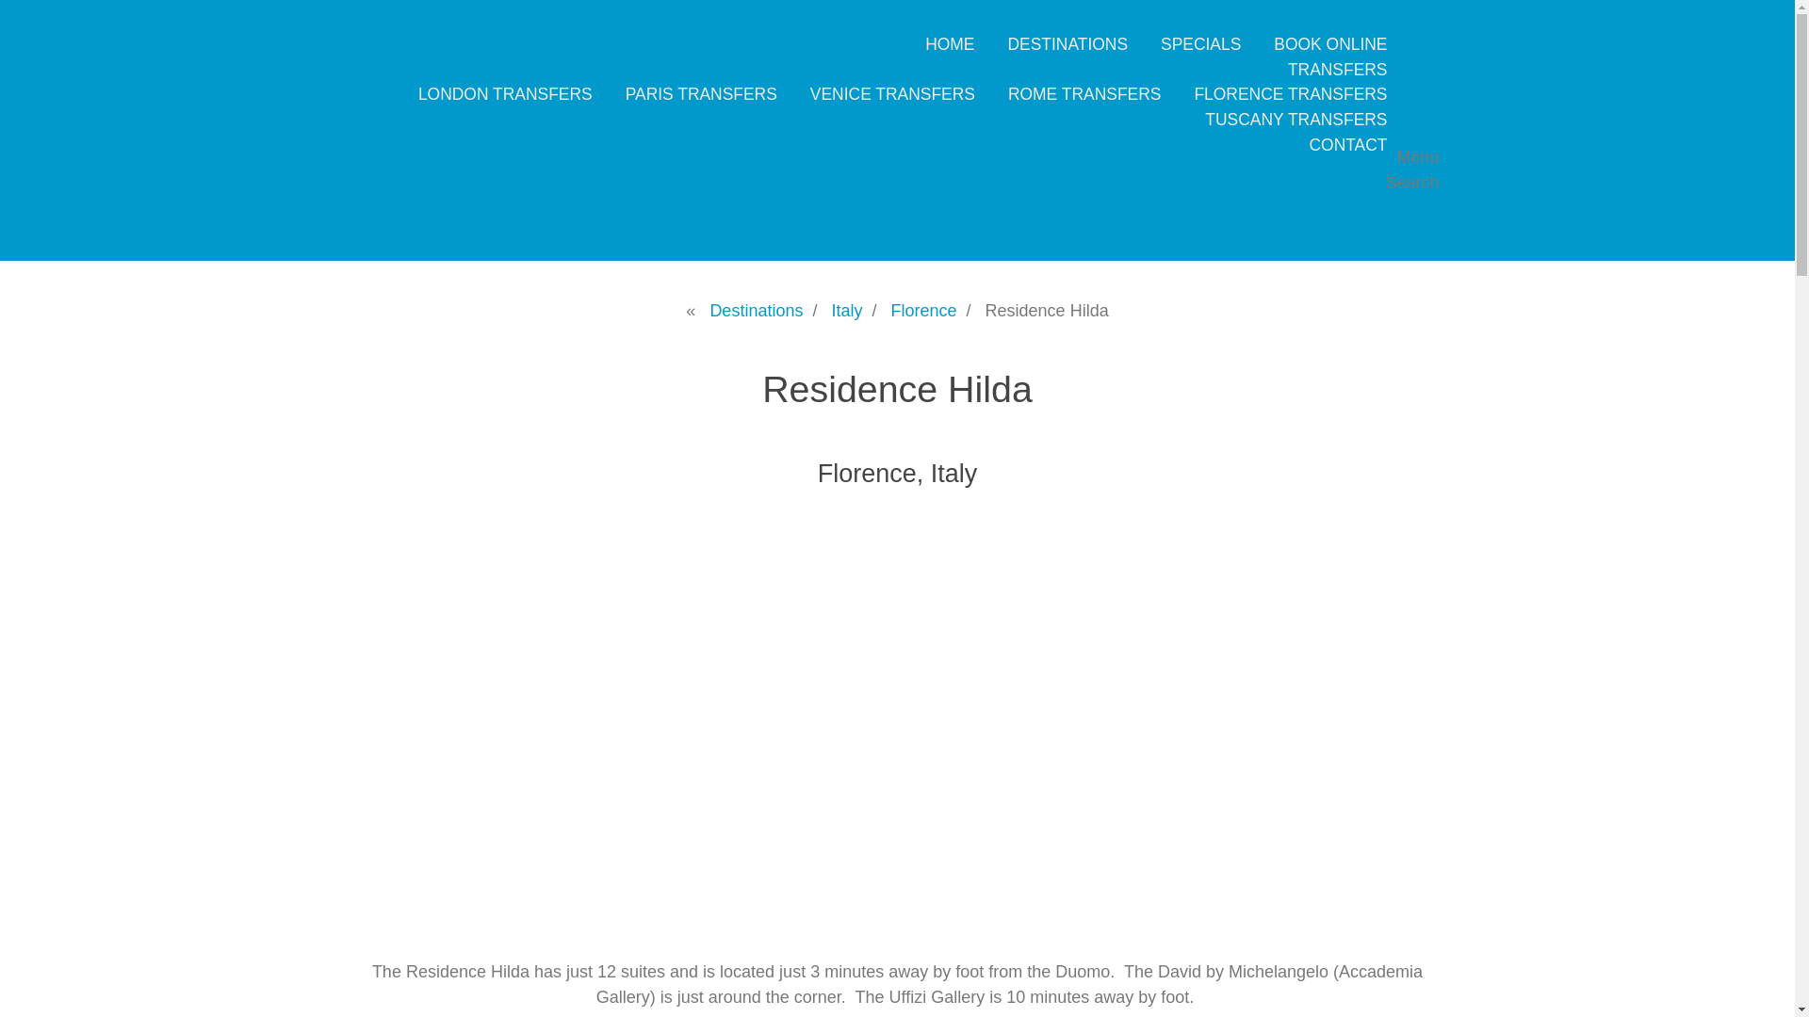 The width and height of the screenshot is (1809, 1017). I want to click on LONDON TRANSFERS, so click(505, 94).